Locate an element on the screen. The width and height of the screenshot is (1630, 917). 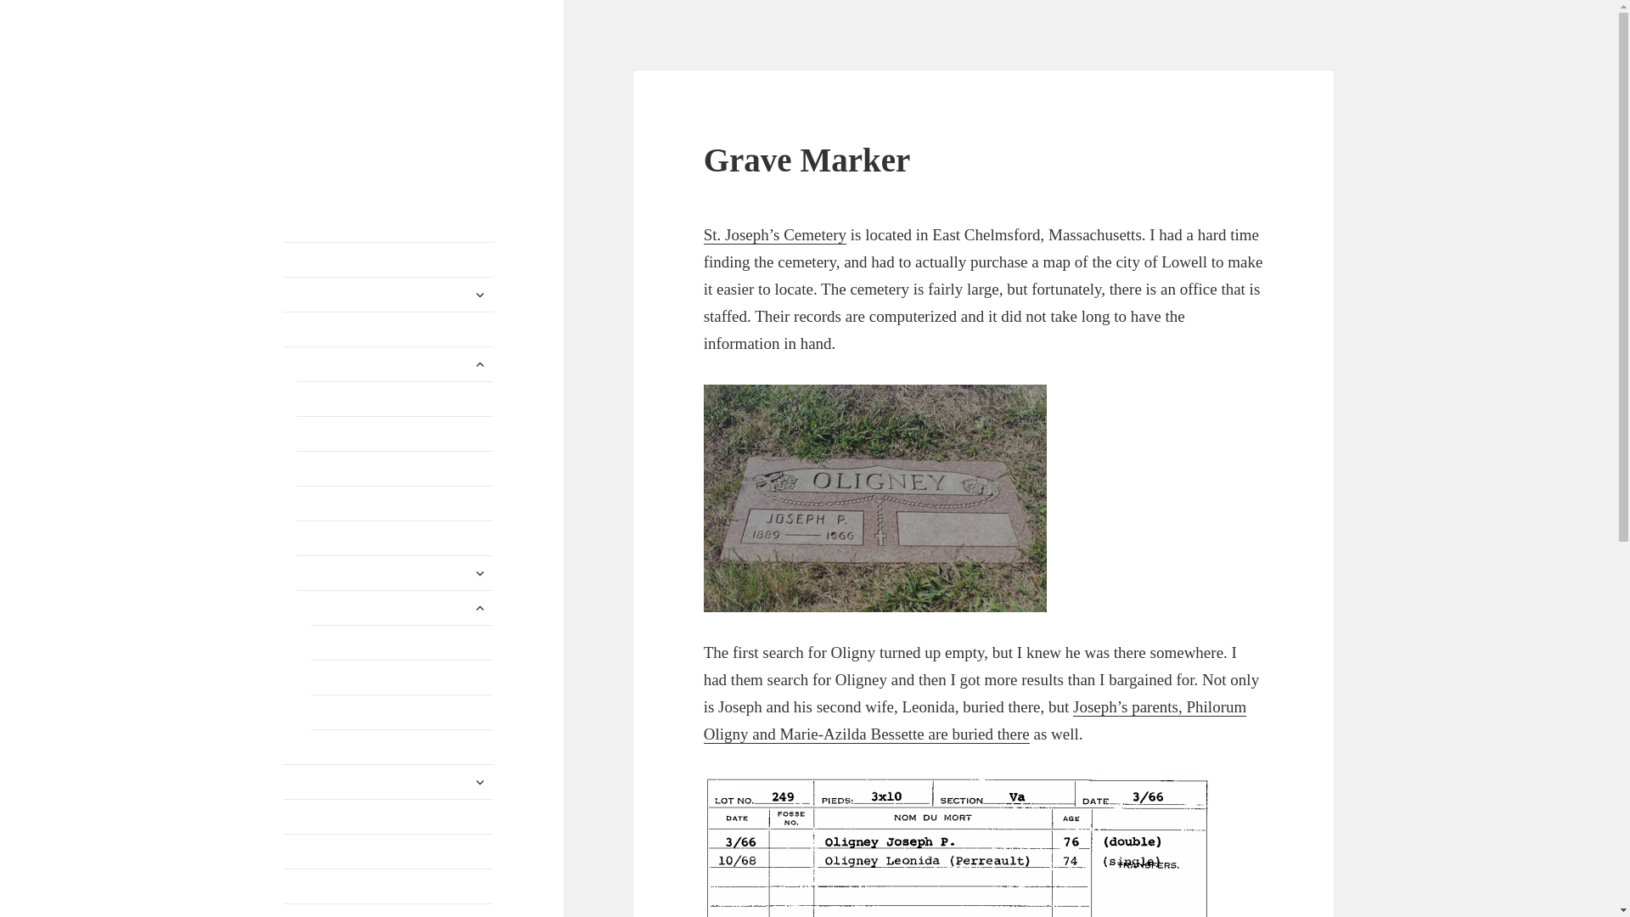
Oligny Ancestry is located at coordinates (389, 364).